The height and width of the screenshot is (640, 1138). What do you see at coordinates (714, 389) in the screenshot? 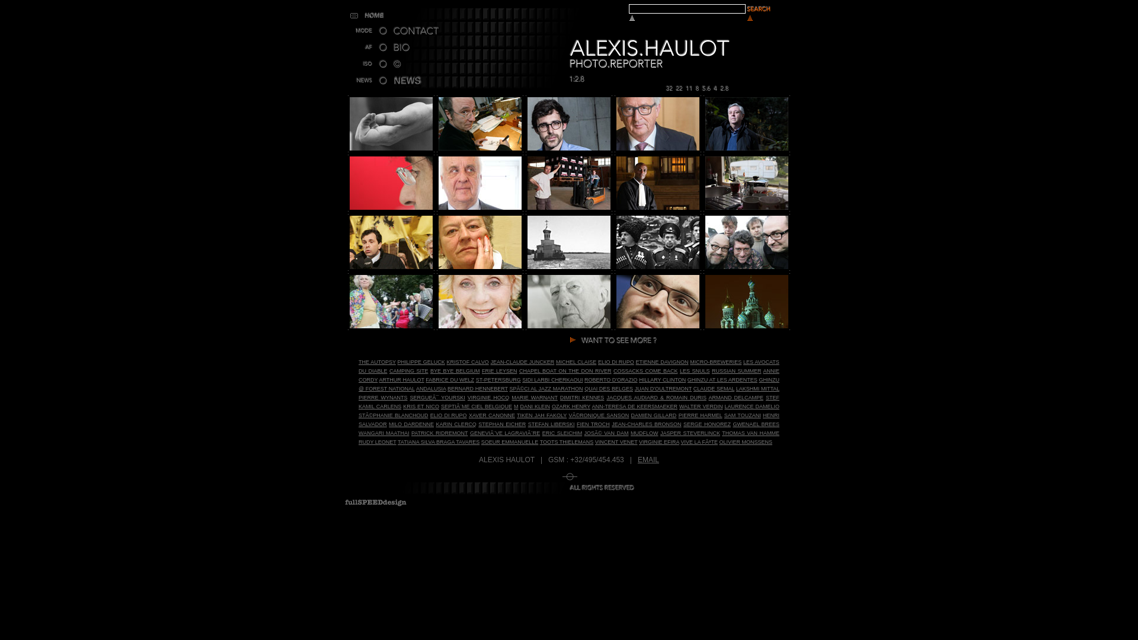
I see `CLAUDE SEMAL` at bounding box center [714, 389].